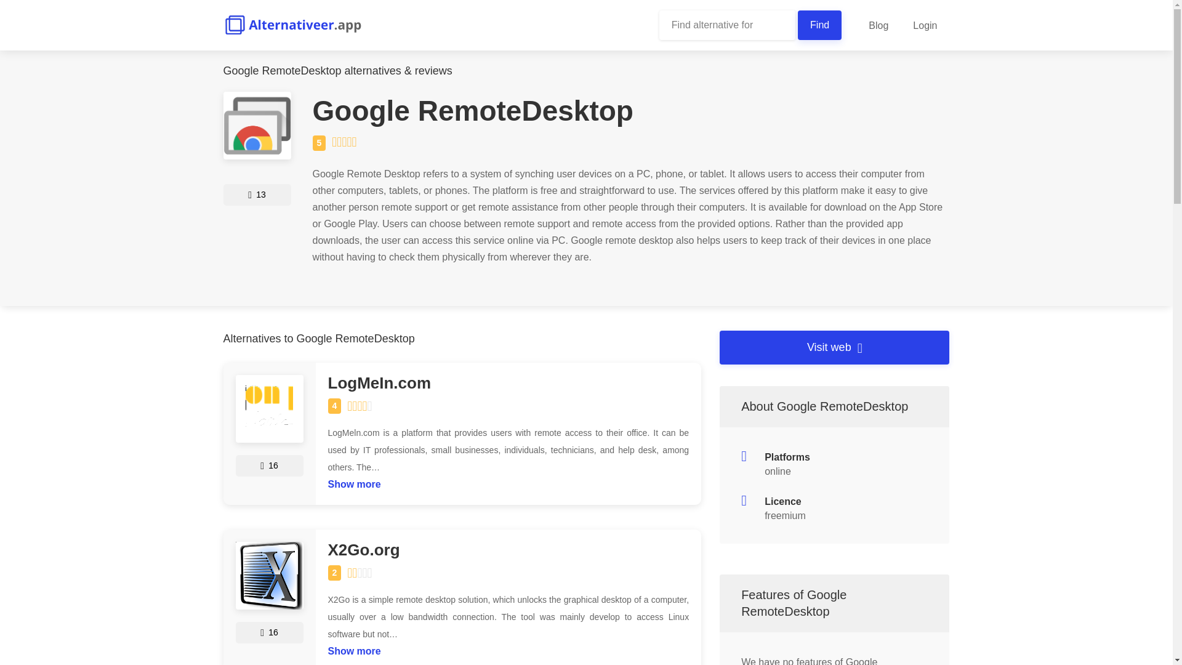 The height and width of the screenshot is (665, 1182). What do you see at coordinates (508, 383) in the screenshot?
I see `LogMeIn.com` at bounding box center [508, 383].